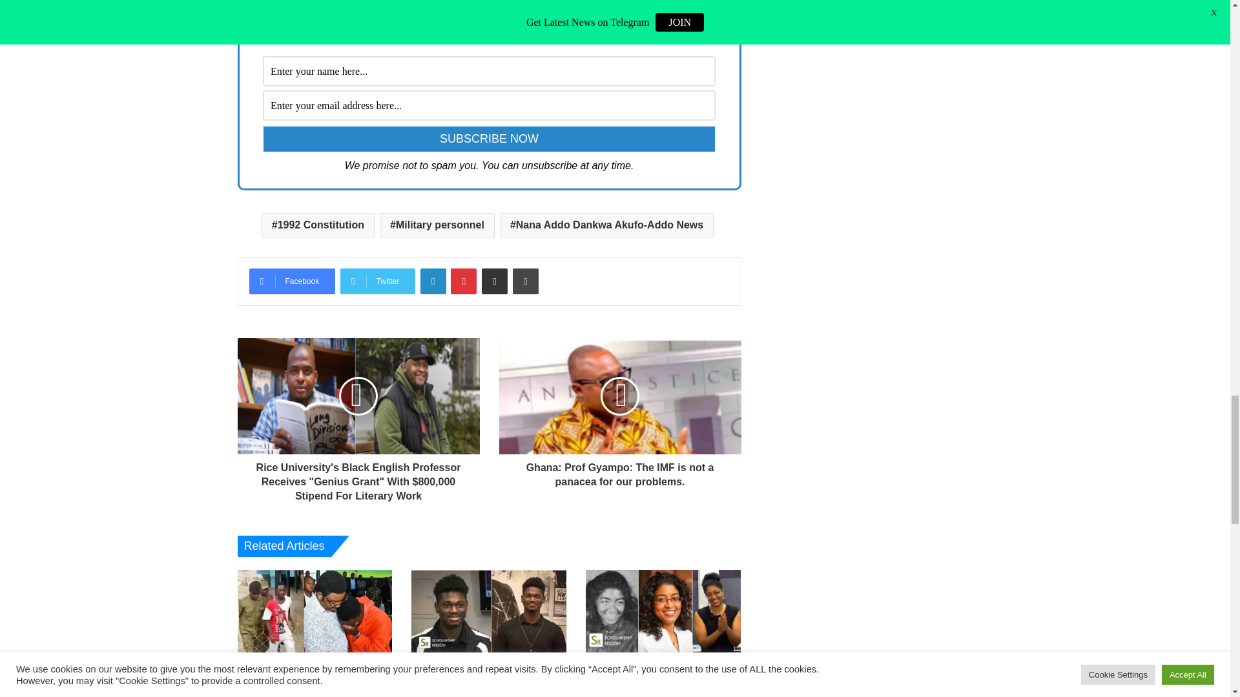 This screenshot has width=1240, height=697. Describe the element at coordinates (318, 225) in the screenshot. I see `1992 Constitution` at that location.